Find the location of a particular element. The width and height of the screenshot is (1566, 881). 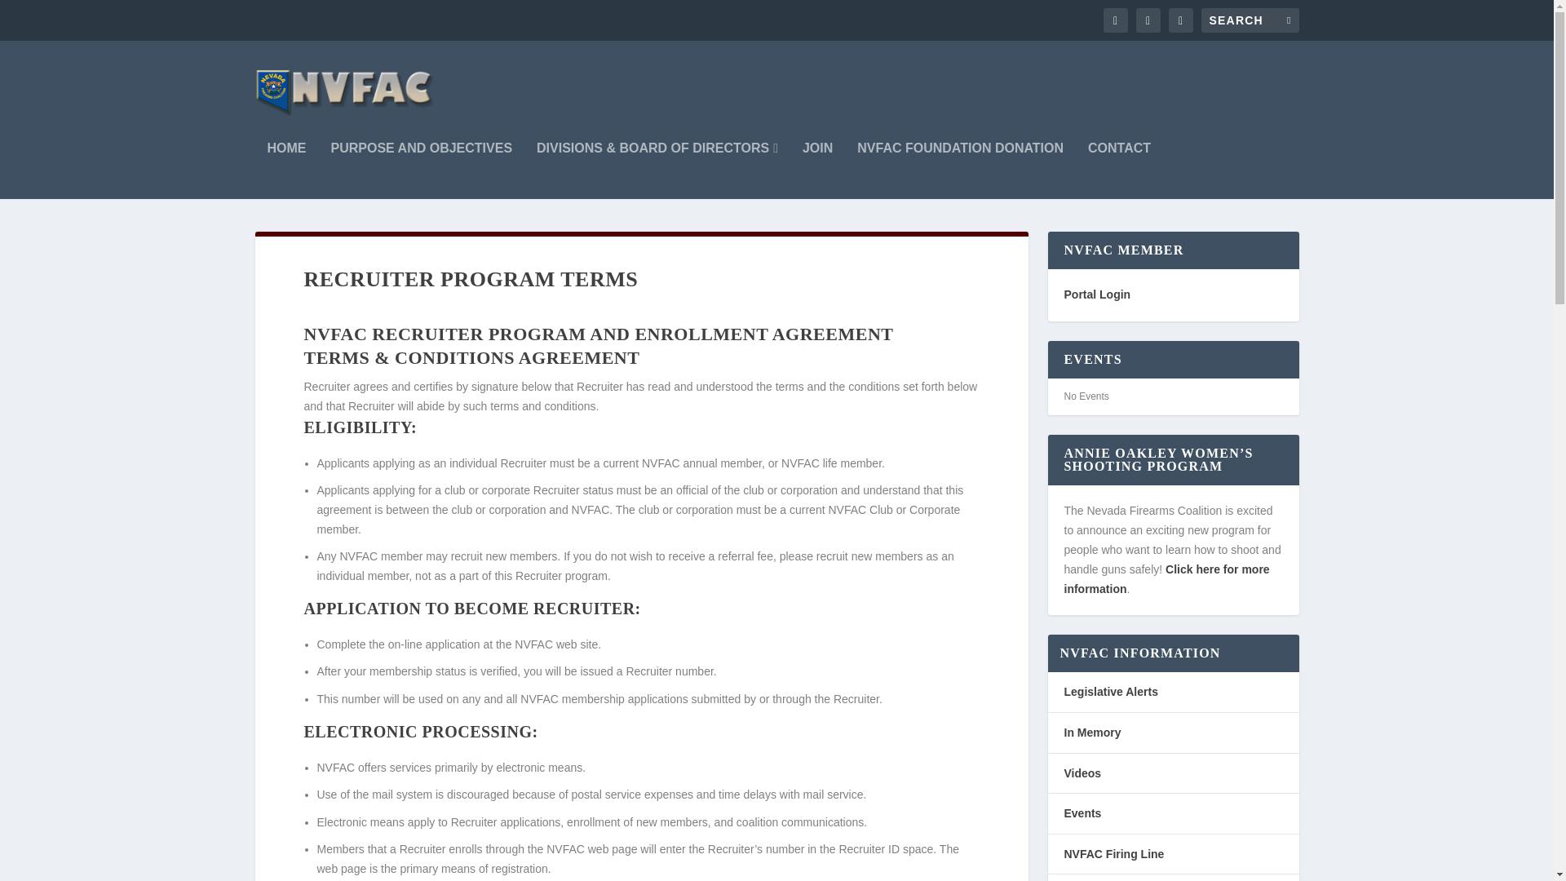

Legislative Alerts is located at coordinates (1109, 692).